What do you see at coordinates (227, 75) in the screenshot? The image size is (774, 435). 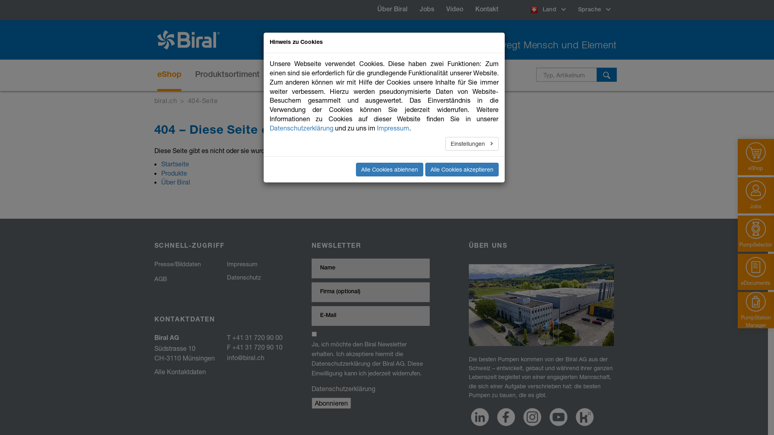 I see `Produktsortiment` at bounding box center [227, 75].